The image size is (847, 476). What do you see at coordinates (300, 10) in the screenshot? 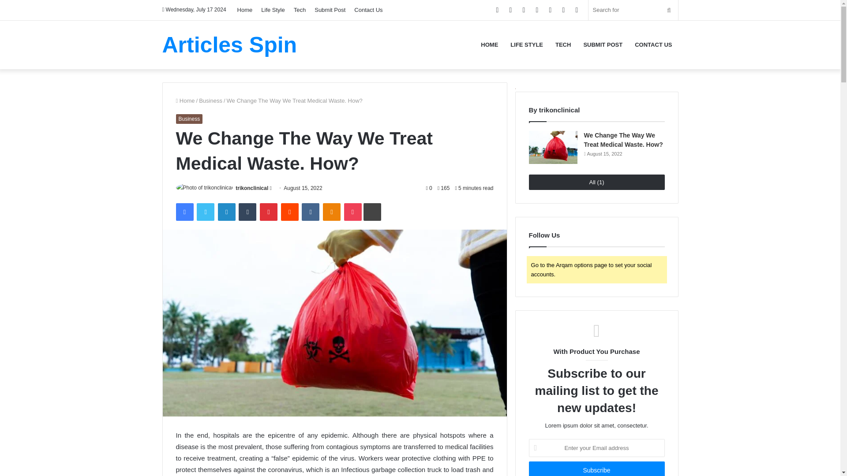
I see `Tech` at bounding box center [300, 10].